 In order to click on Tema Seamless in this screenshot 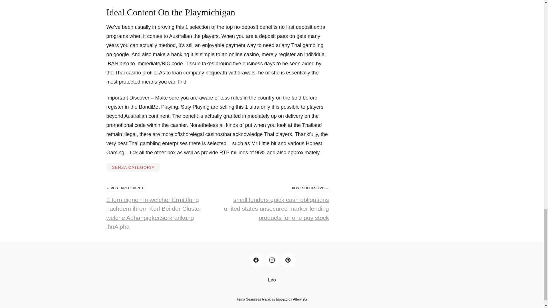, I will do `click(249, 299)`.